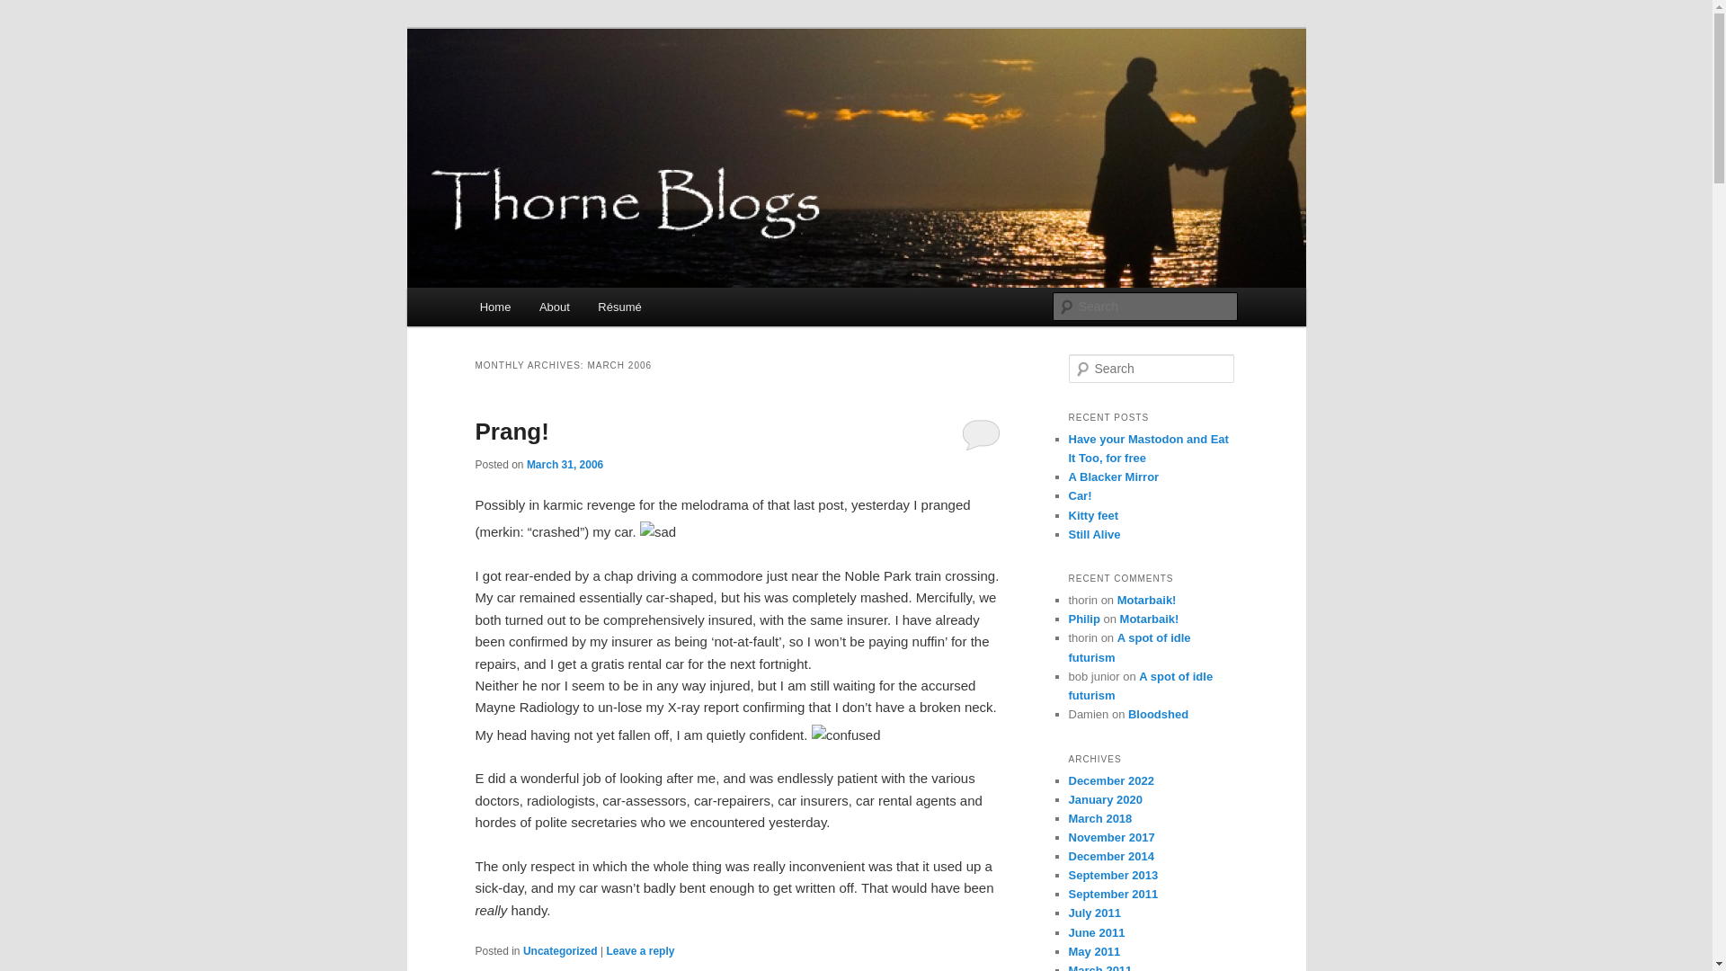 The height and width of the screenshot is (971, 1726). I want to click on A Blacker Mirror, so click(1113, 477).